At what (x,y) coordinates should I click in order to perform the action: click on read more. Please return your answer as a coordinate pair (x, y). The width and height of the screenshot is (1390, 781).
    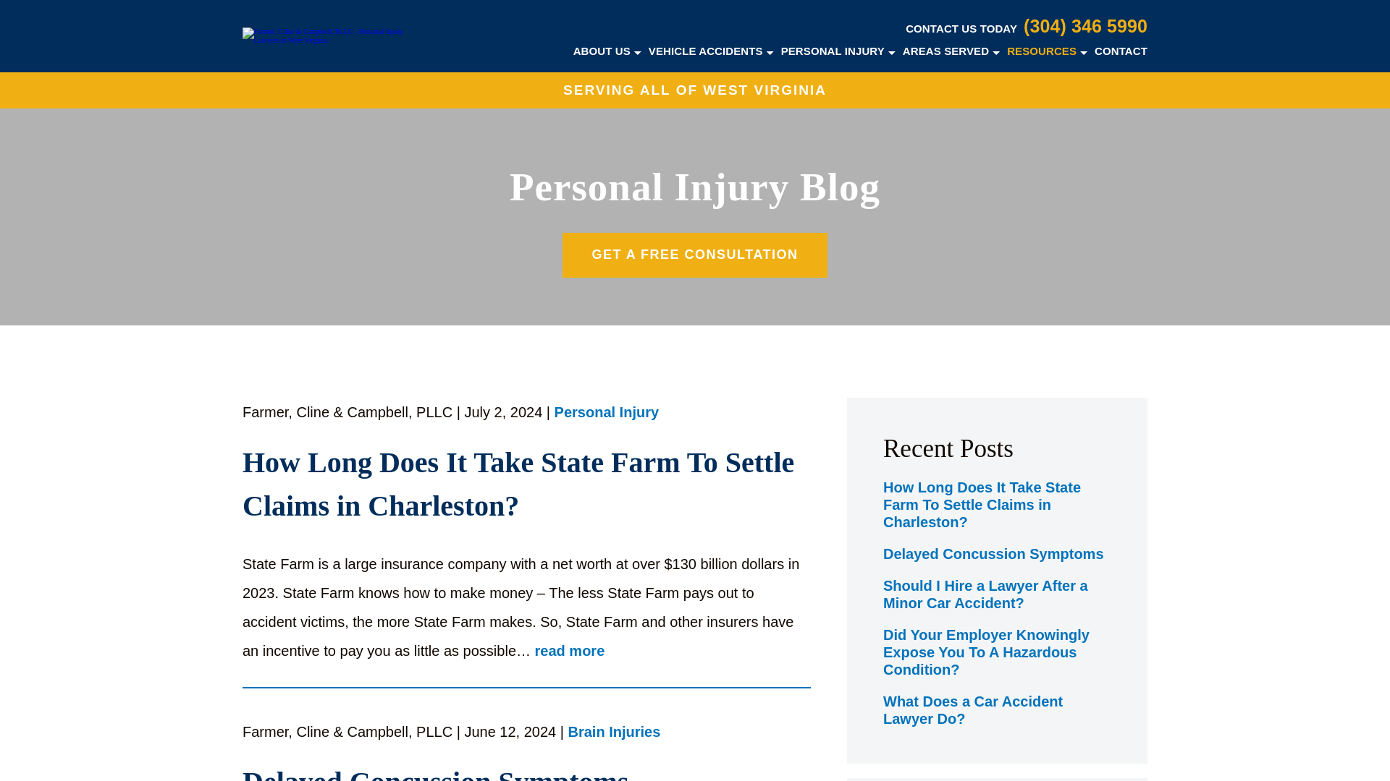
    Looking at the image, I should click on (570, 651).